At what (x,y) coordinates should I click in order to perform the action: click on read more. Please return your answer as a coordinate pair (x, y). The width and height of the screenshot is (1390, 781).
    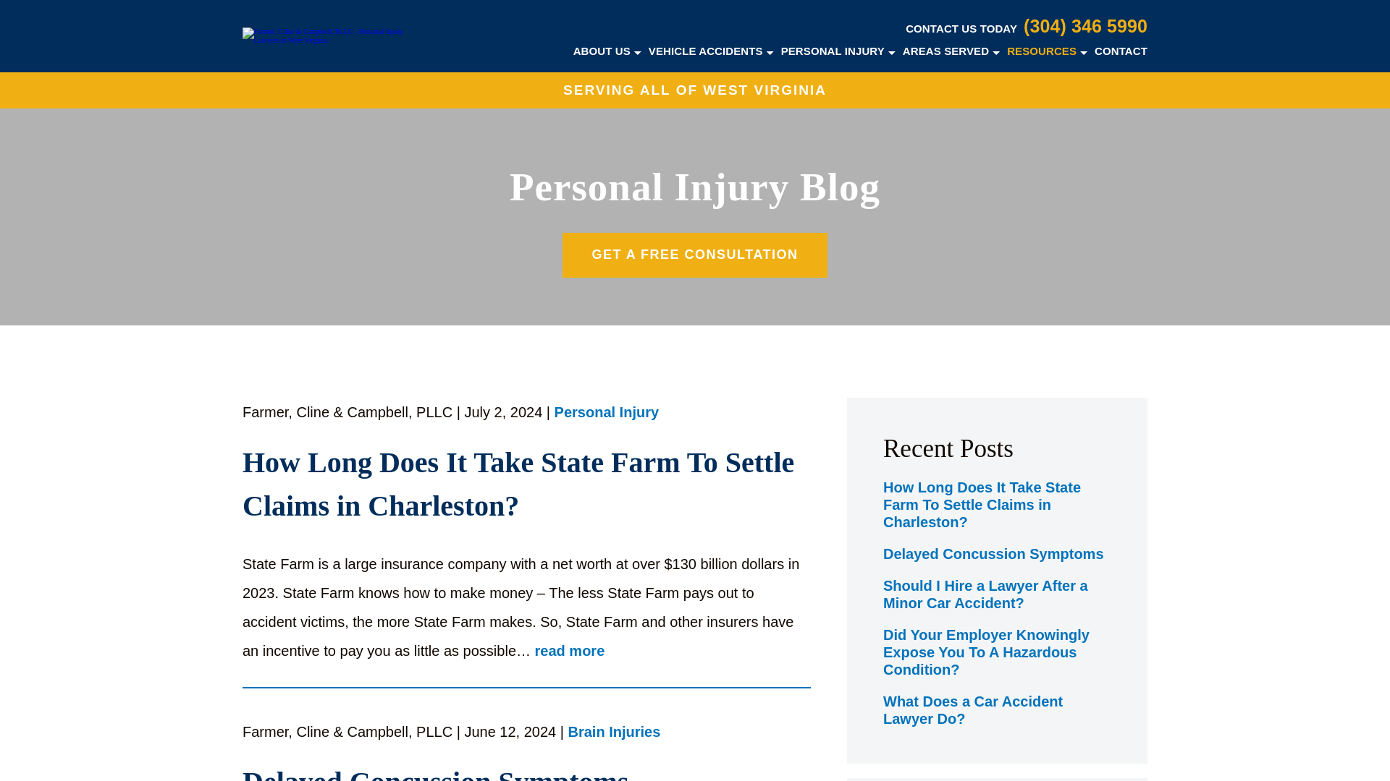
    Looking at the image, I should click on (570, 651).